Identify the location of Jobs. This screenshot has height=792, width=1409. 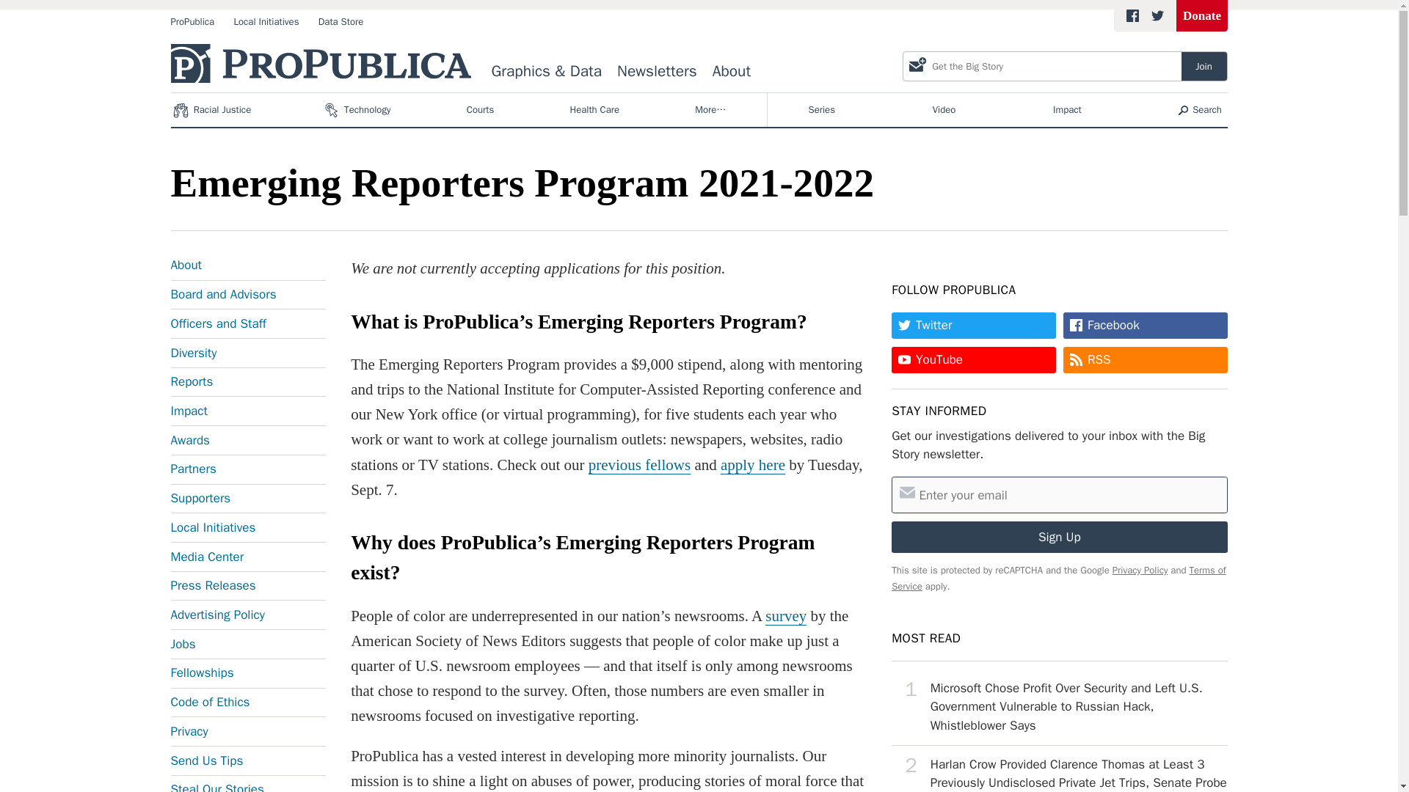
(248, 644).